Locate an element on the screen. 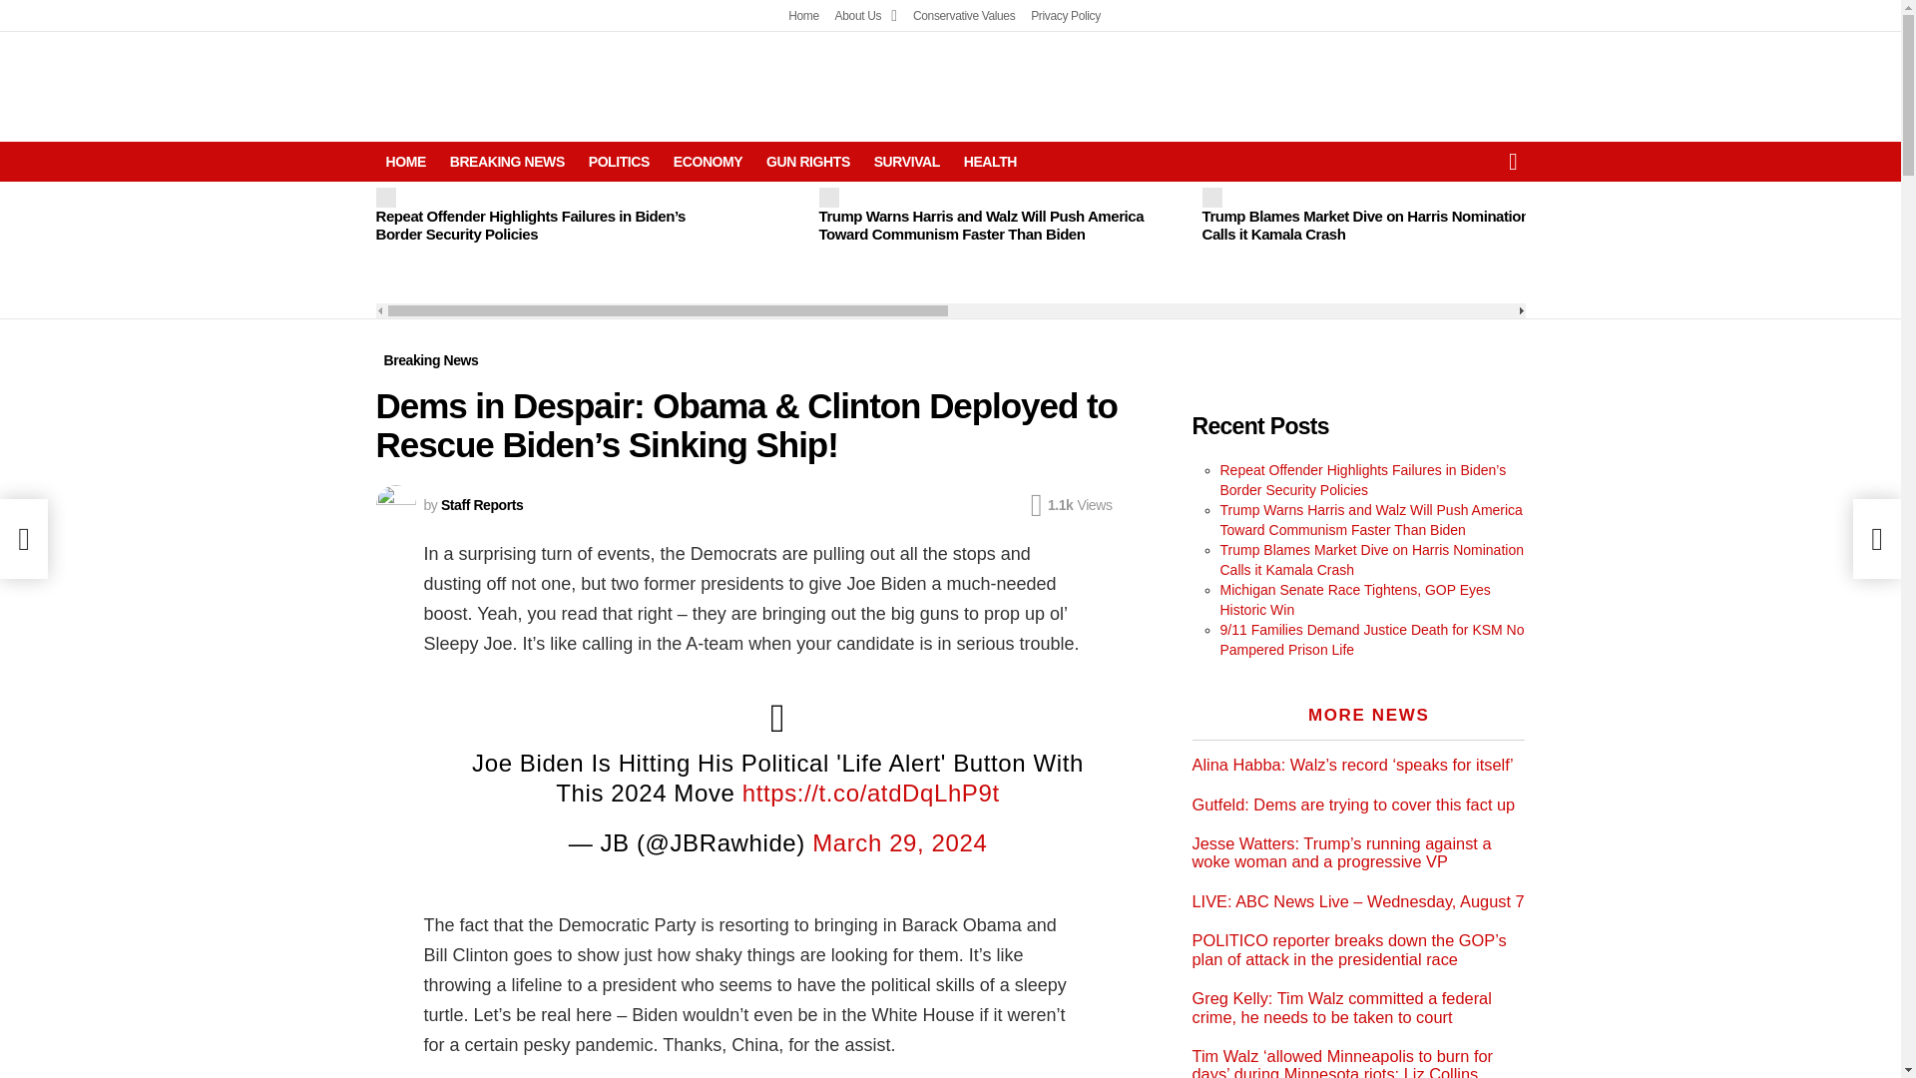  GUN RIGHTS is located at coordinates (808, 162).